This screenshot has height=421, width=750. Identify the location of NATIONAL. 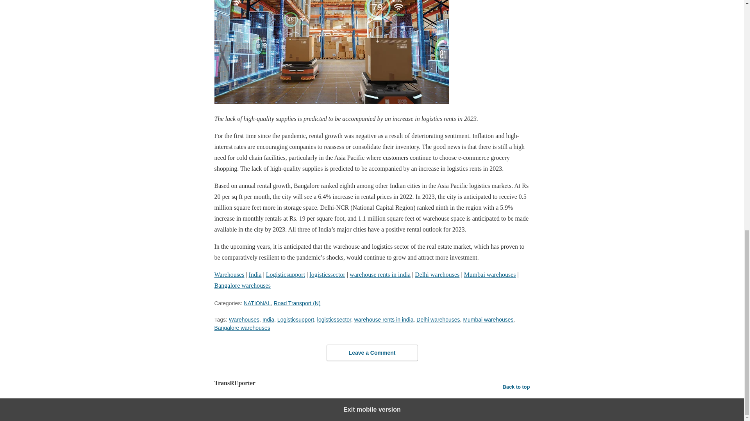
(257, 303).